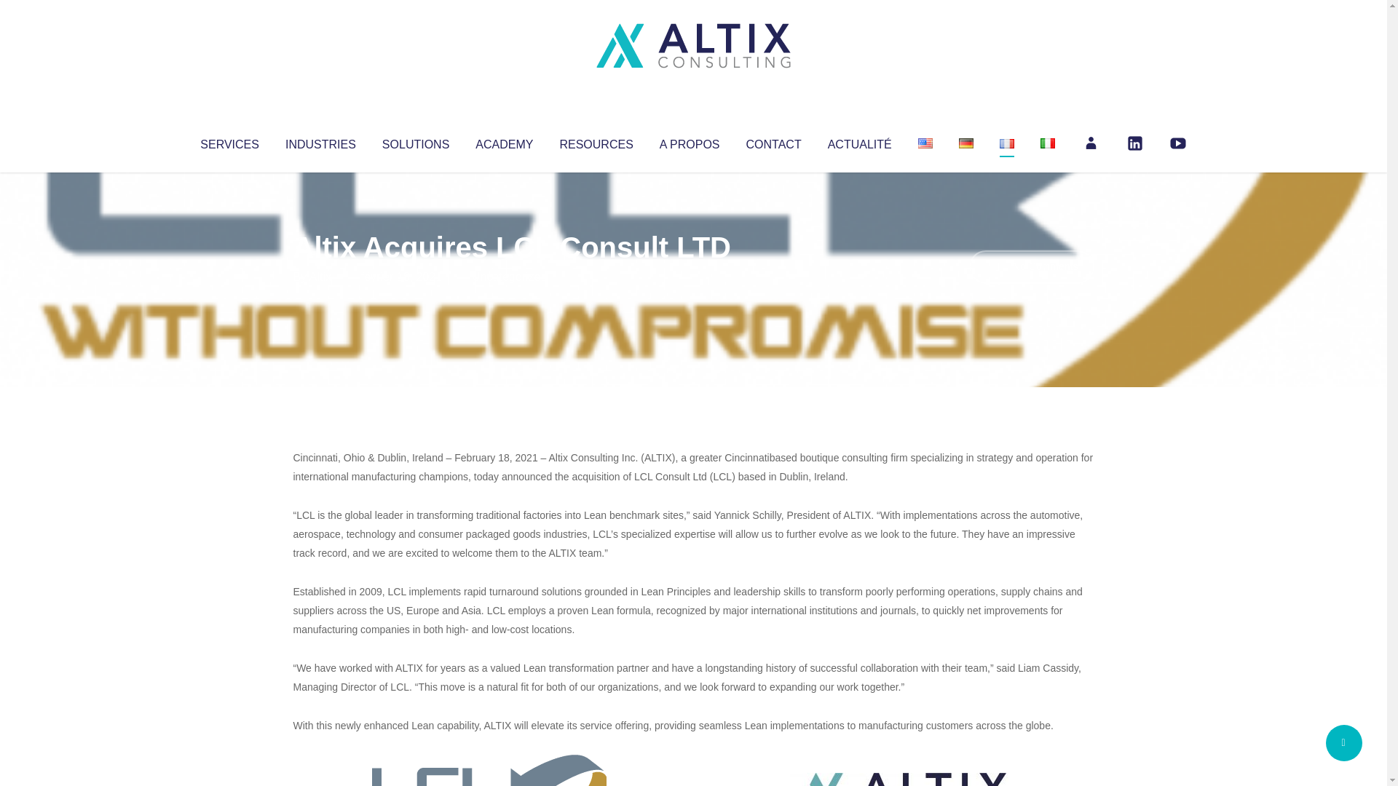 This screenshot has width=1398, height=786. I want to click on SOLUTIONS, so click(415, 141).